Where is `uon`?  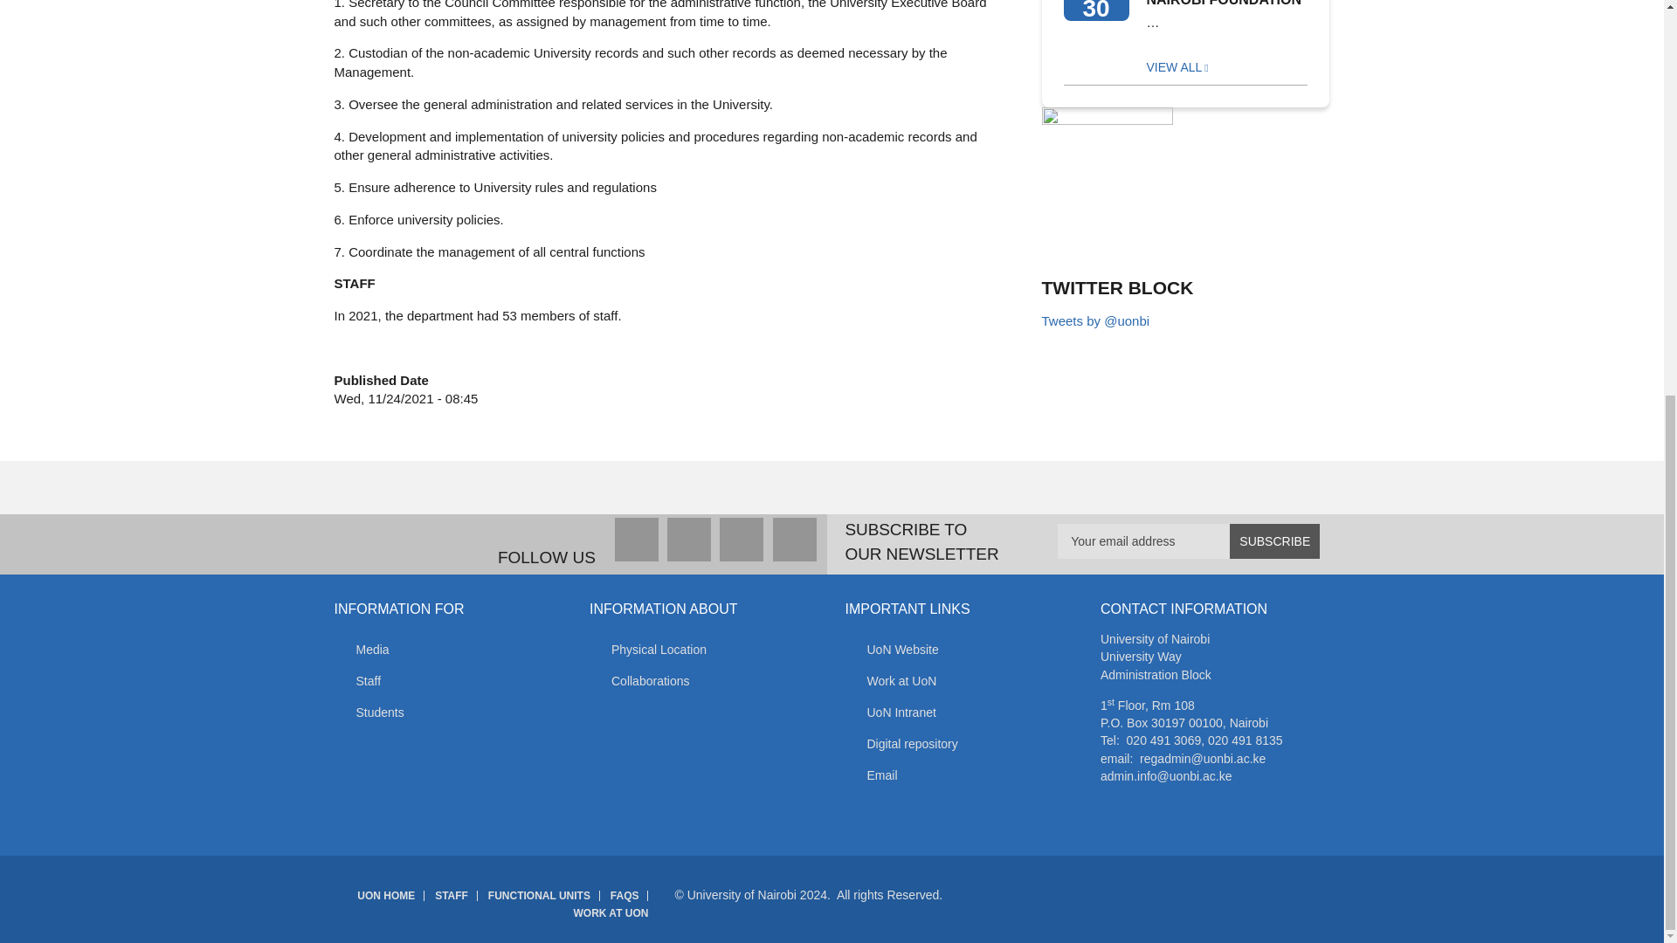 uon is located at coordinates (959, 650).